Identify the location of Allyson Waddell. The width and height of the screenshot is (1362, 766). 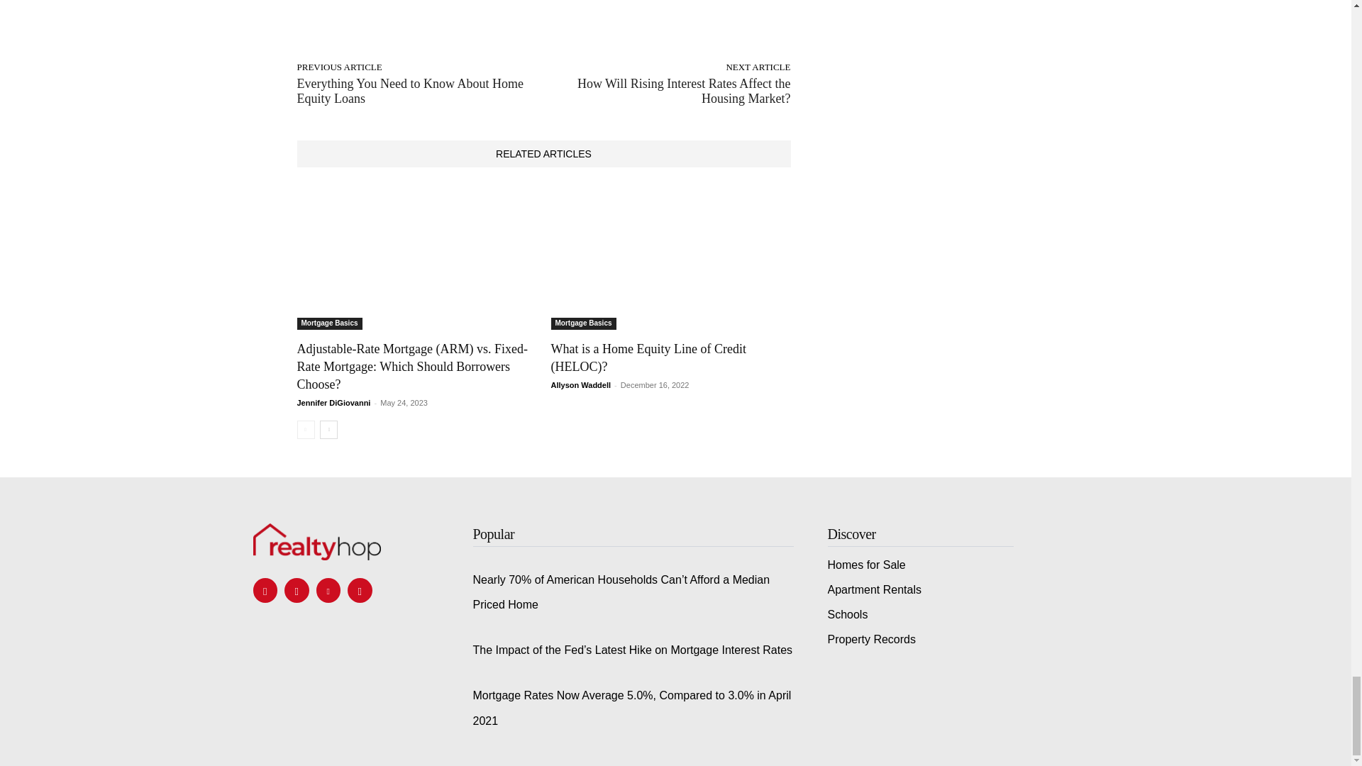
(580, 384).